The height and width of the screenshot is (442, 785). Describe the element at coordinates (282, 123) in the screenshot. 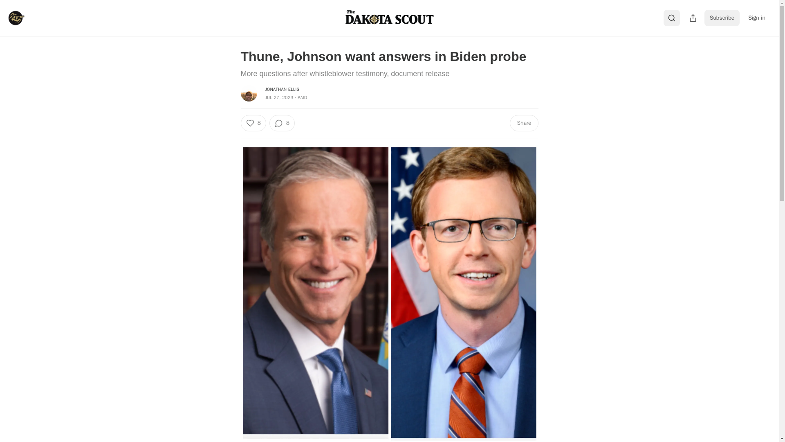

I see `8` at that location.